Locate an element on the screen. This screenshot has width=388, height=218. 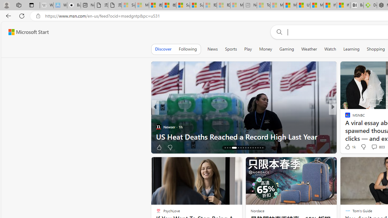
View comments 41 Comment is located at coordinates (375, 147).